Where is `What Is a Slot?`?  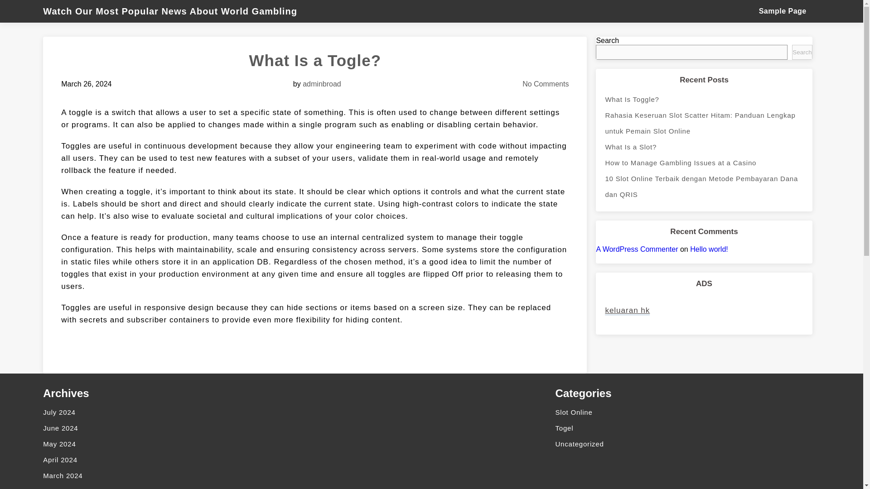
What Is a Slot? is located at coordinates (704, 147).